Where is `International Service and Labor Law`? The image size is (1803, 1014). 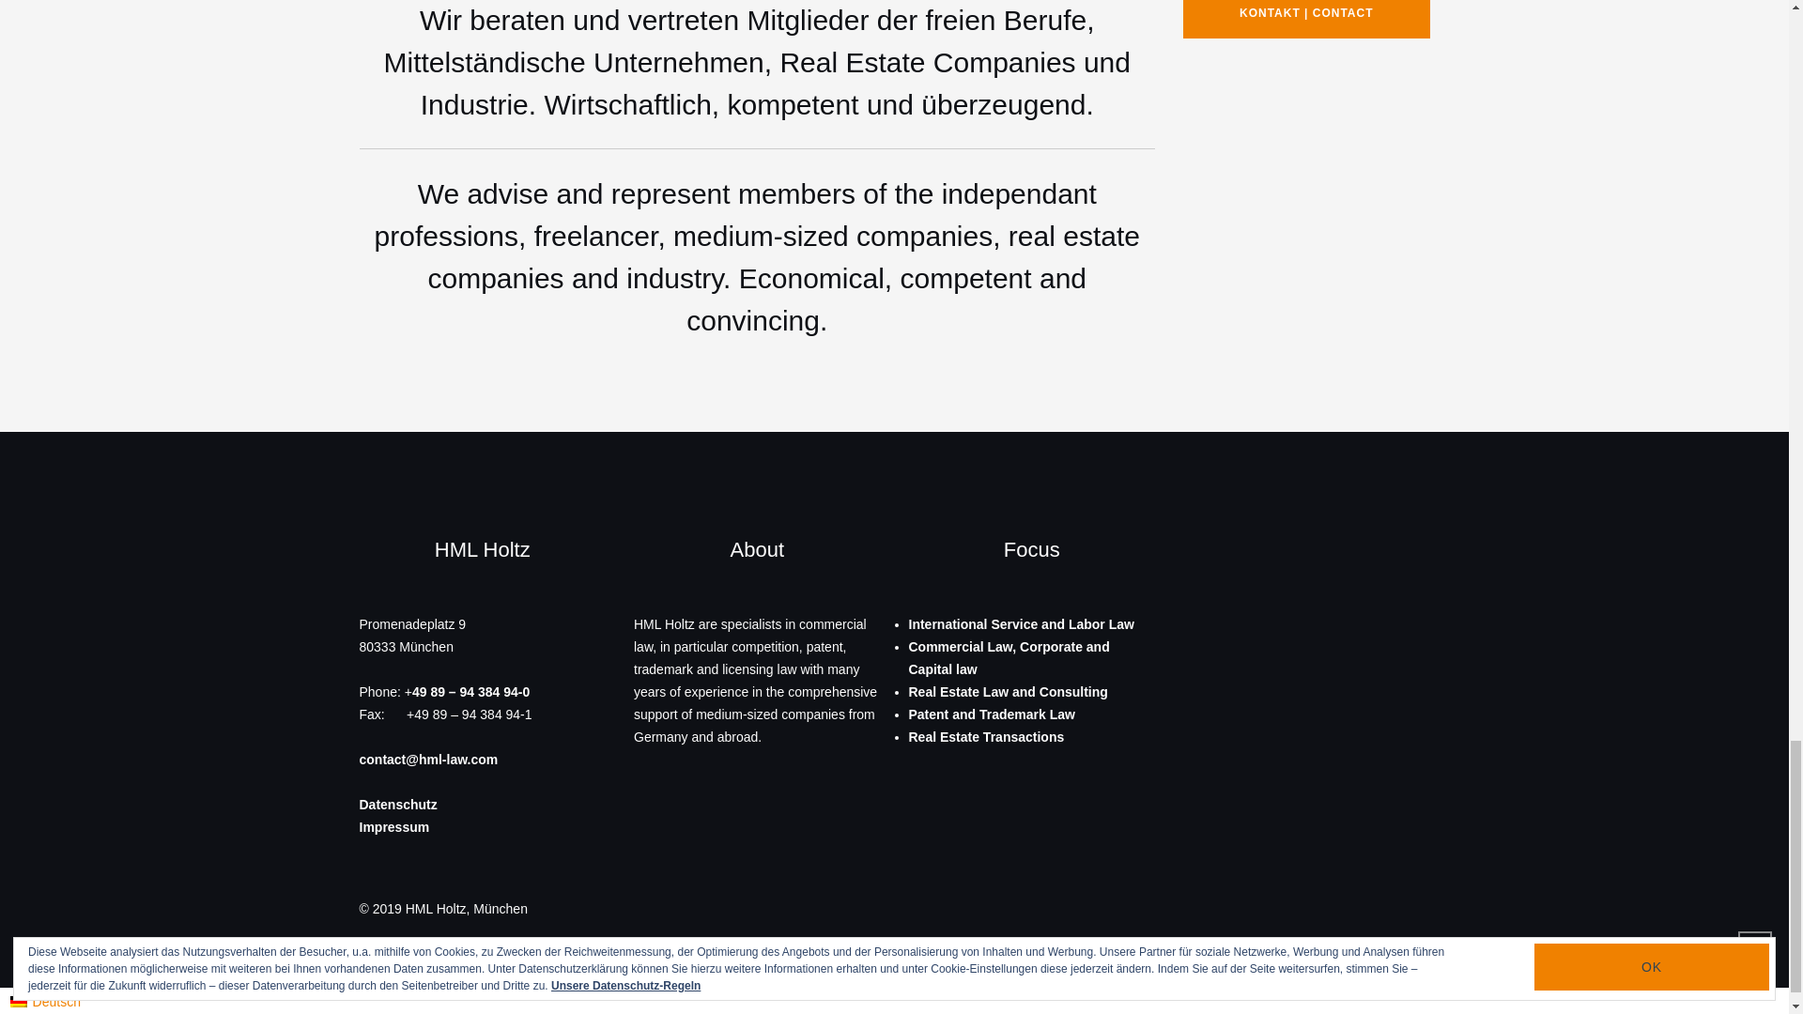
International Service and Labor Law is located at coordinates (1021, 623).